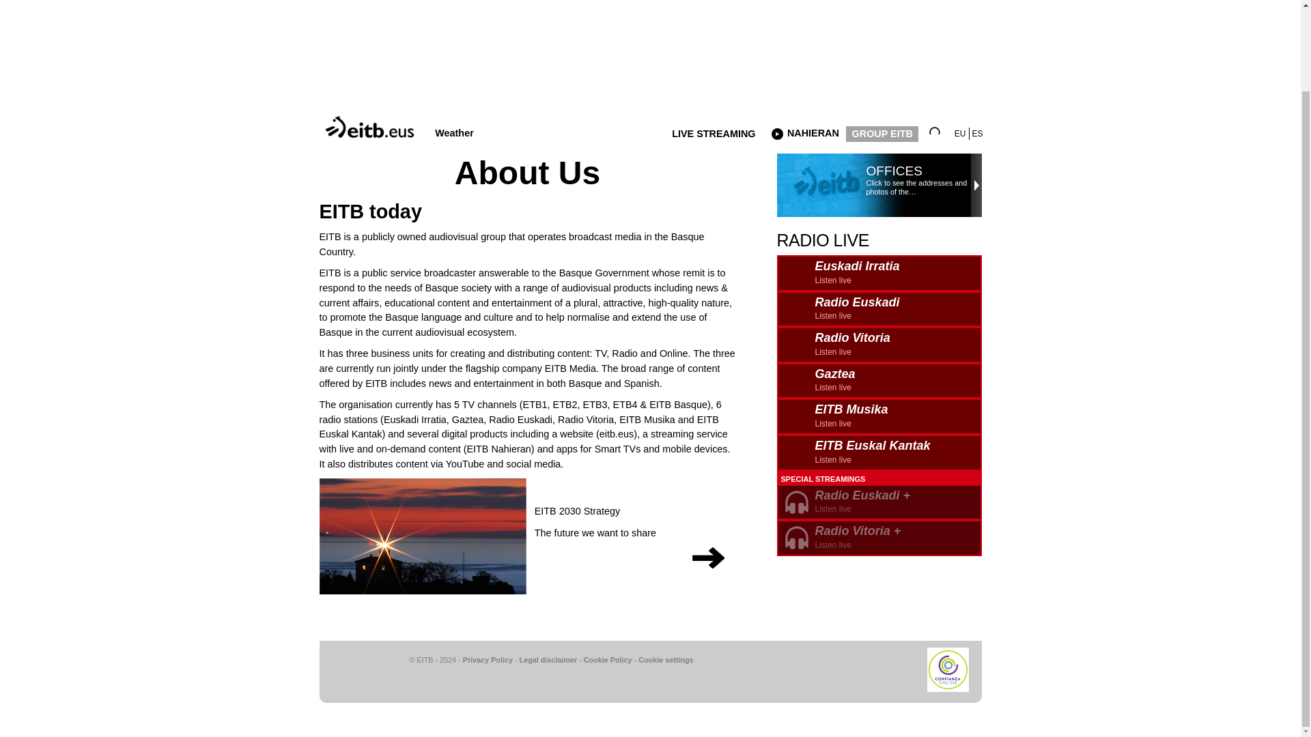 The height and width of the screenshot is (737, 1311). Describe the element at coordinates (371, 119) in the screenshot. I see `EITB Euskal Irrati Telebista` at that location.